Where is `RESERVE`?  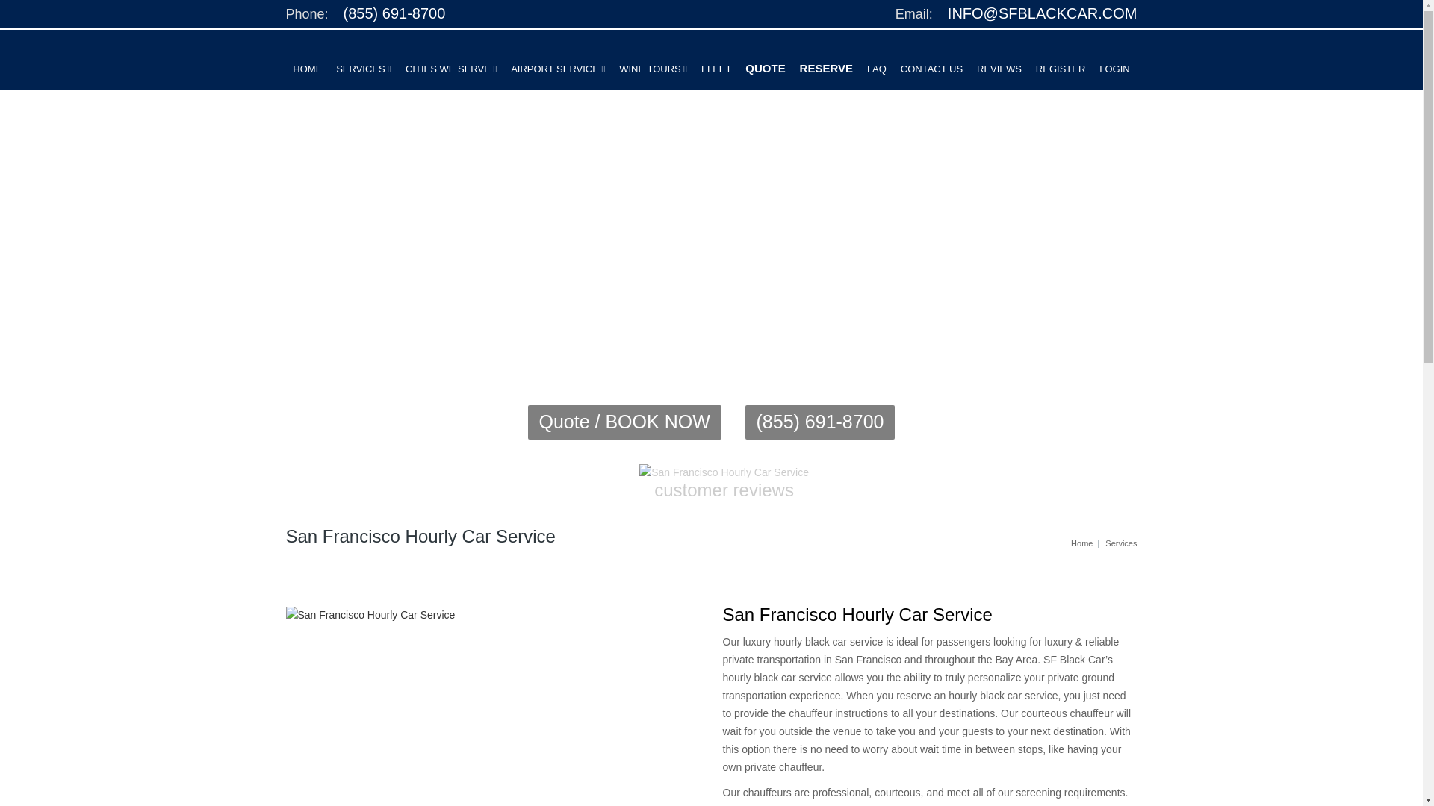
RESERVE is located at coordinates (826, 69).